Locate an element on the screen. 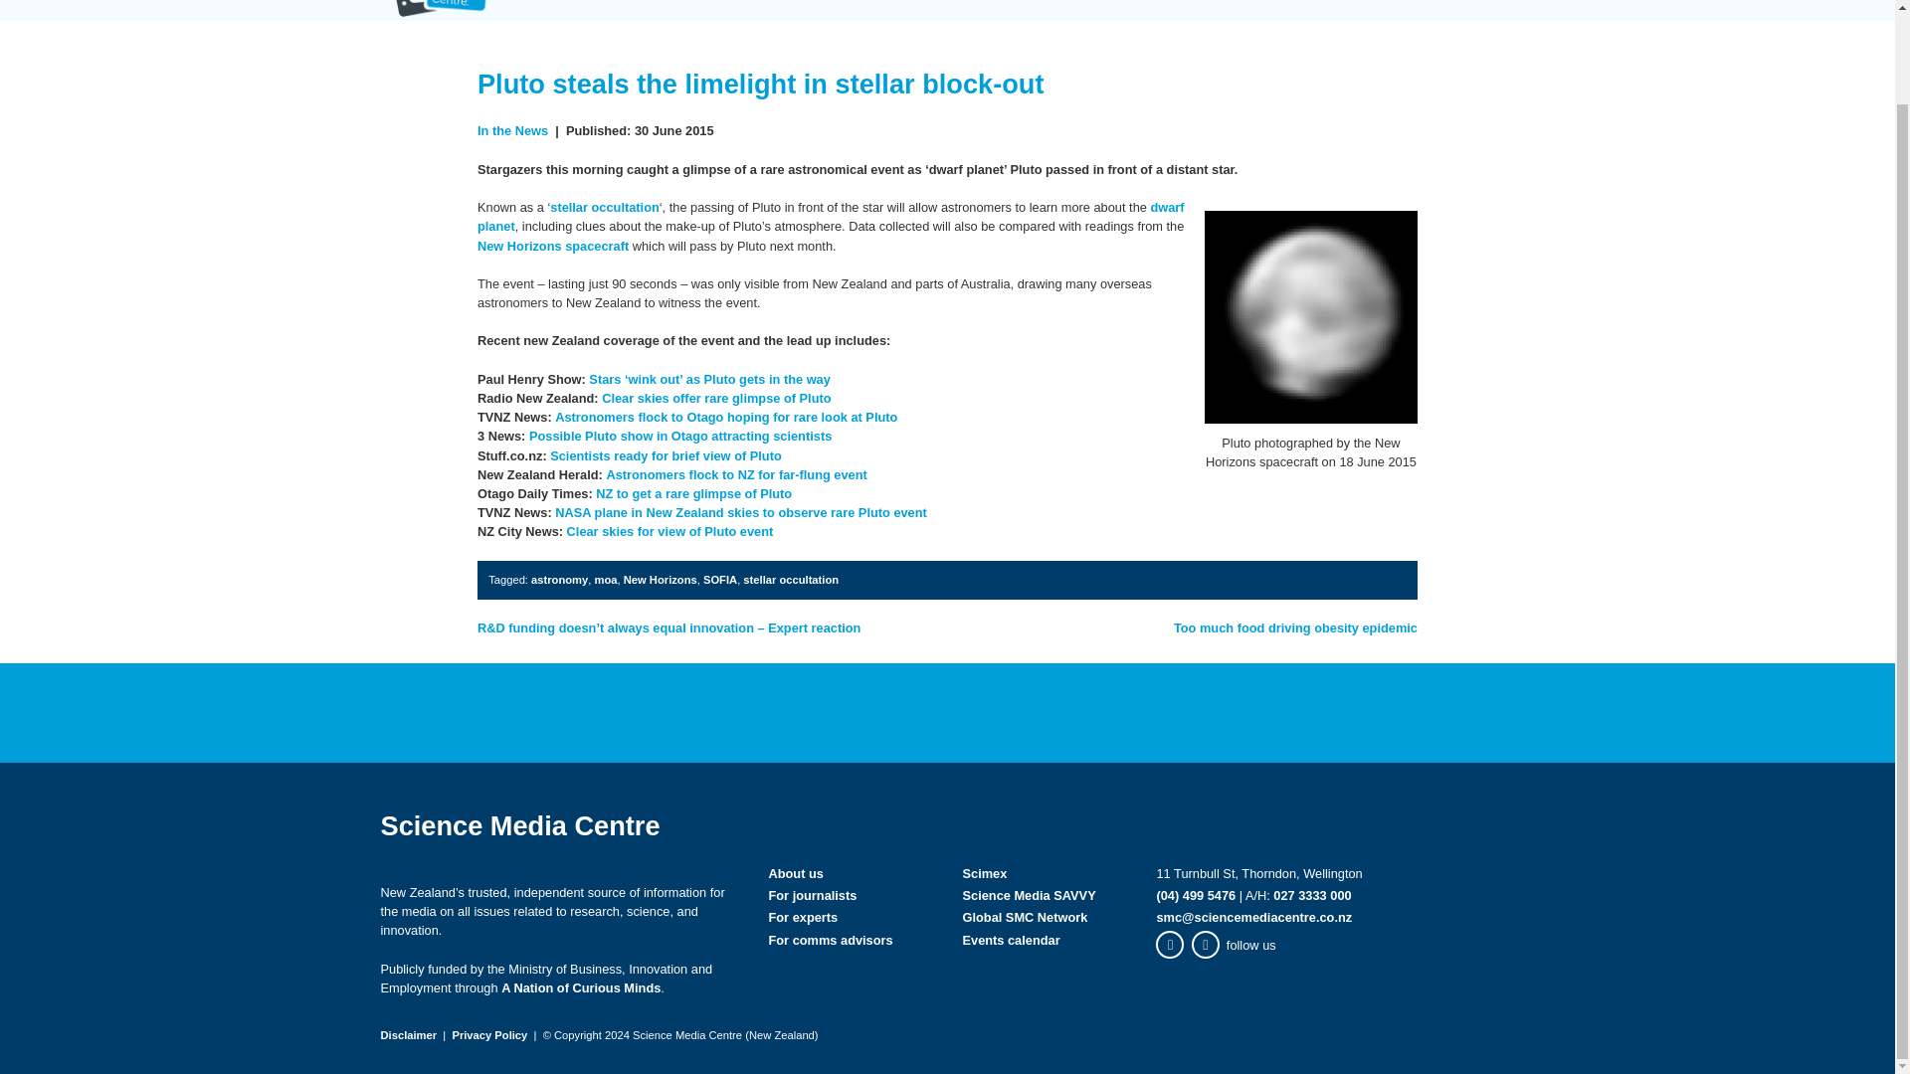 This screenshot has width=1910, height=1074. For experts is located at coordinates (1243, 10).